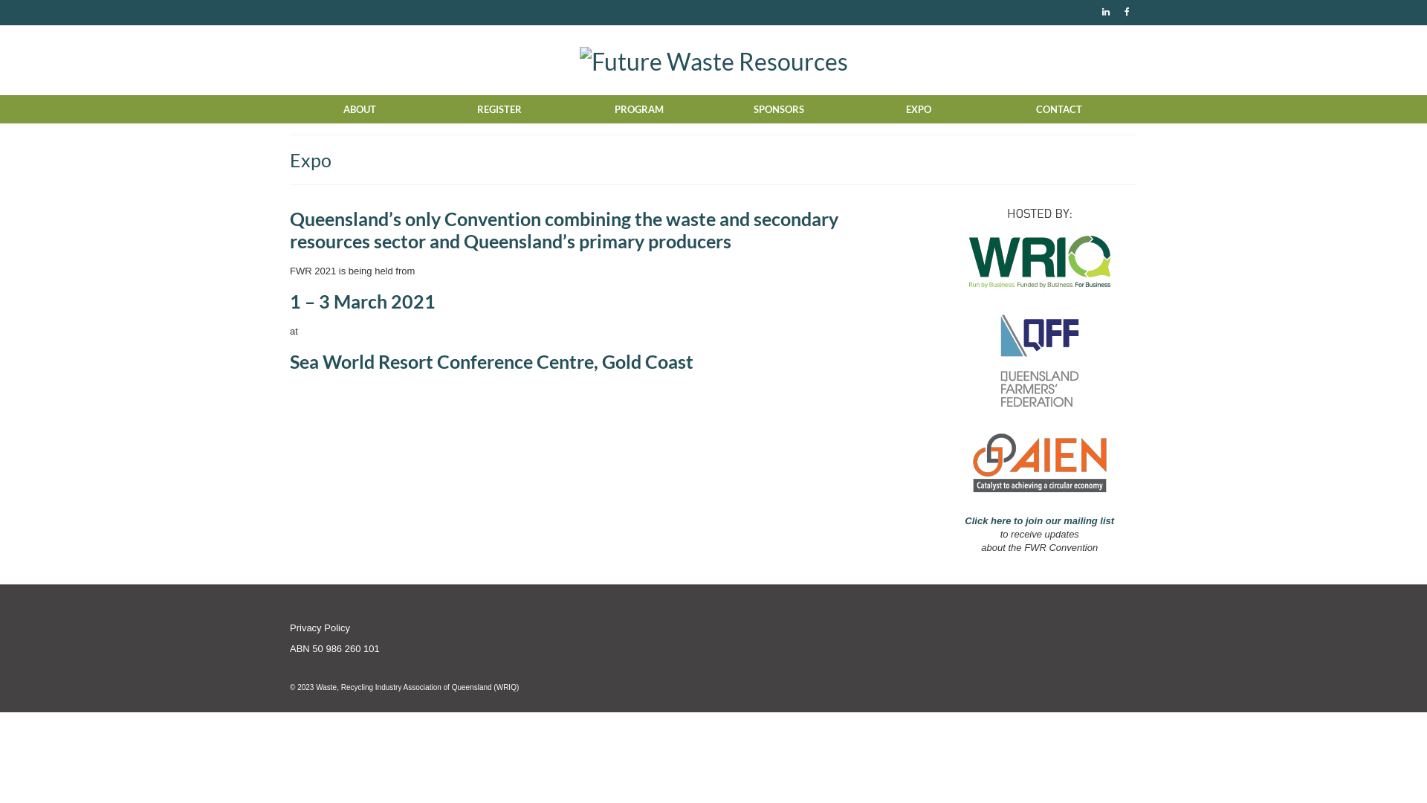 The image size is (1427, 803). What do you see at coordinates (779, 109) in the screenshot?
I see `SPONSORS` at bounding box center [779, 109].